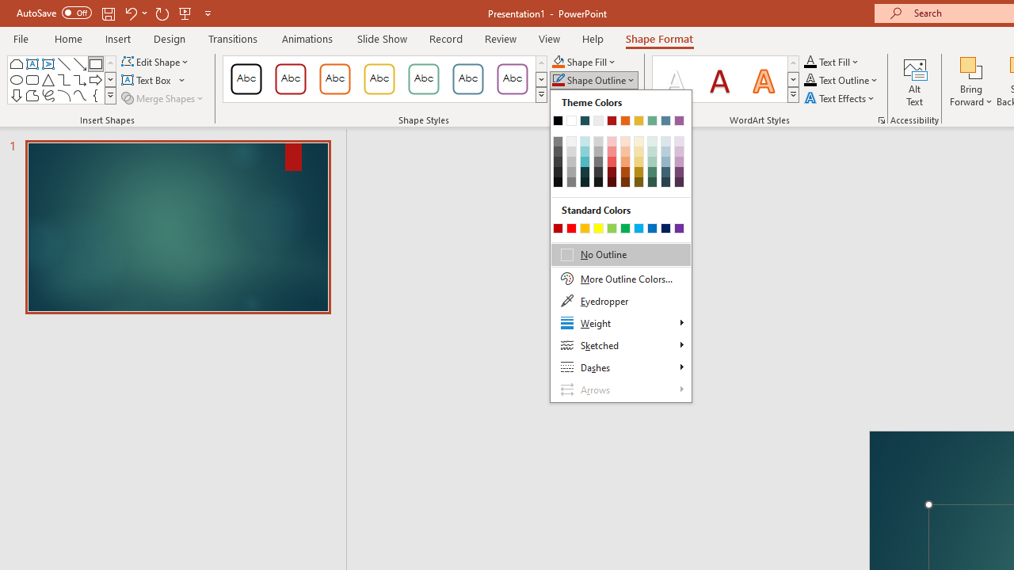 The width and height of the screenshot is (1014, 570). What do you see at coordinates (379, 79) in the screenshot?
I see `Colored Outline - Gold, Accent 3` at bounding box center [379, 79].